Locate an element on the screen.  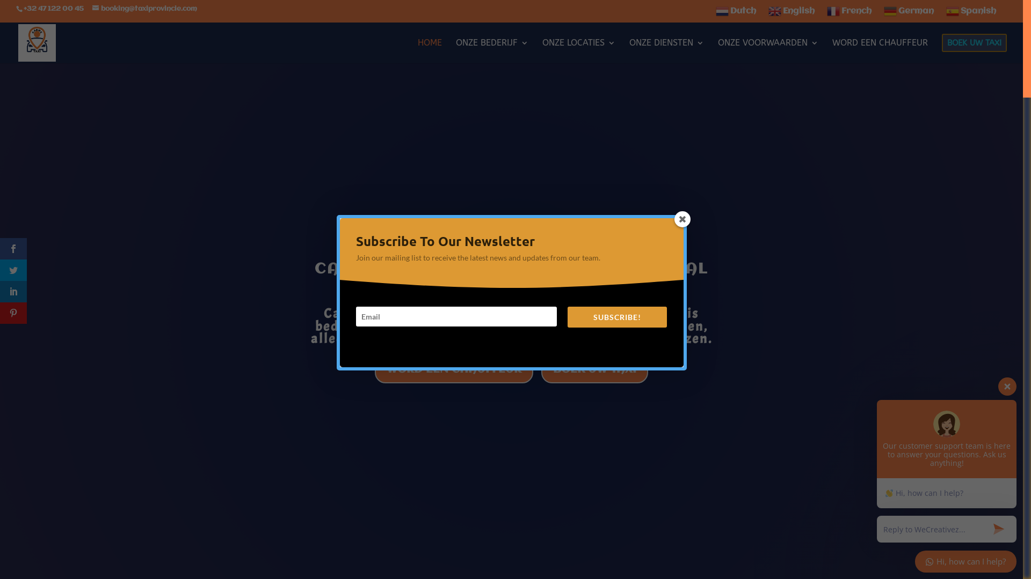
ONZE DIENSTEN is located at coordinates (667, 50).